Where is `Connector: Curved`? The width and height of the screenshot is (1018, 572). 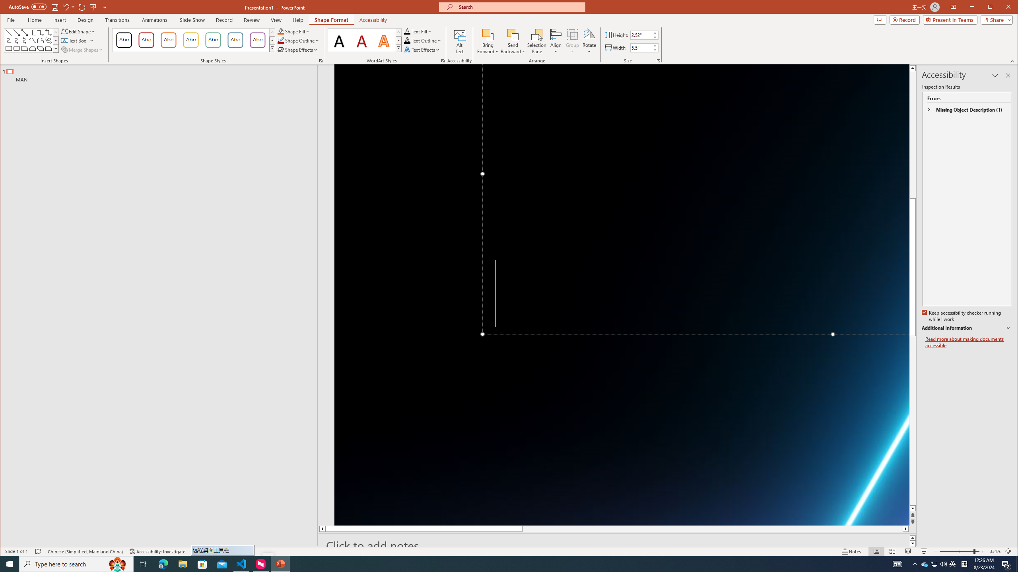
Connector: Curved is located at coordinates (8, 41).